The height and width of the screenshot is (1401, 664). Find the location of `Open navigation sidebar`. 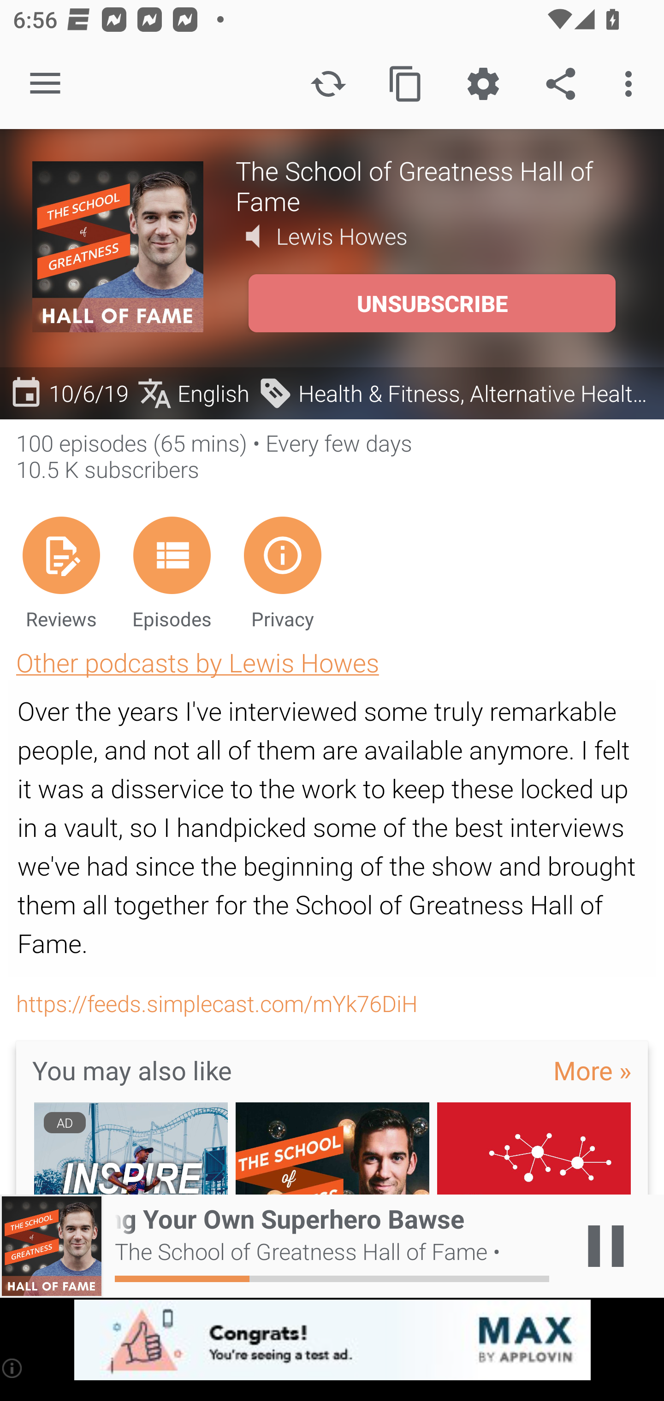

Open navigation sidebar is located at coordinates (45, 84).